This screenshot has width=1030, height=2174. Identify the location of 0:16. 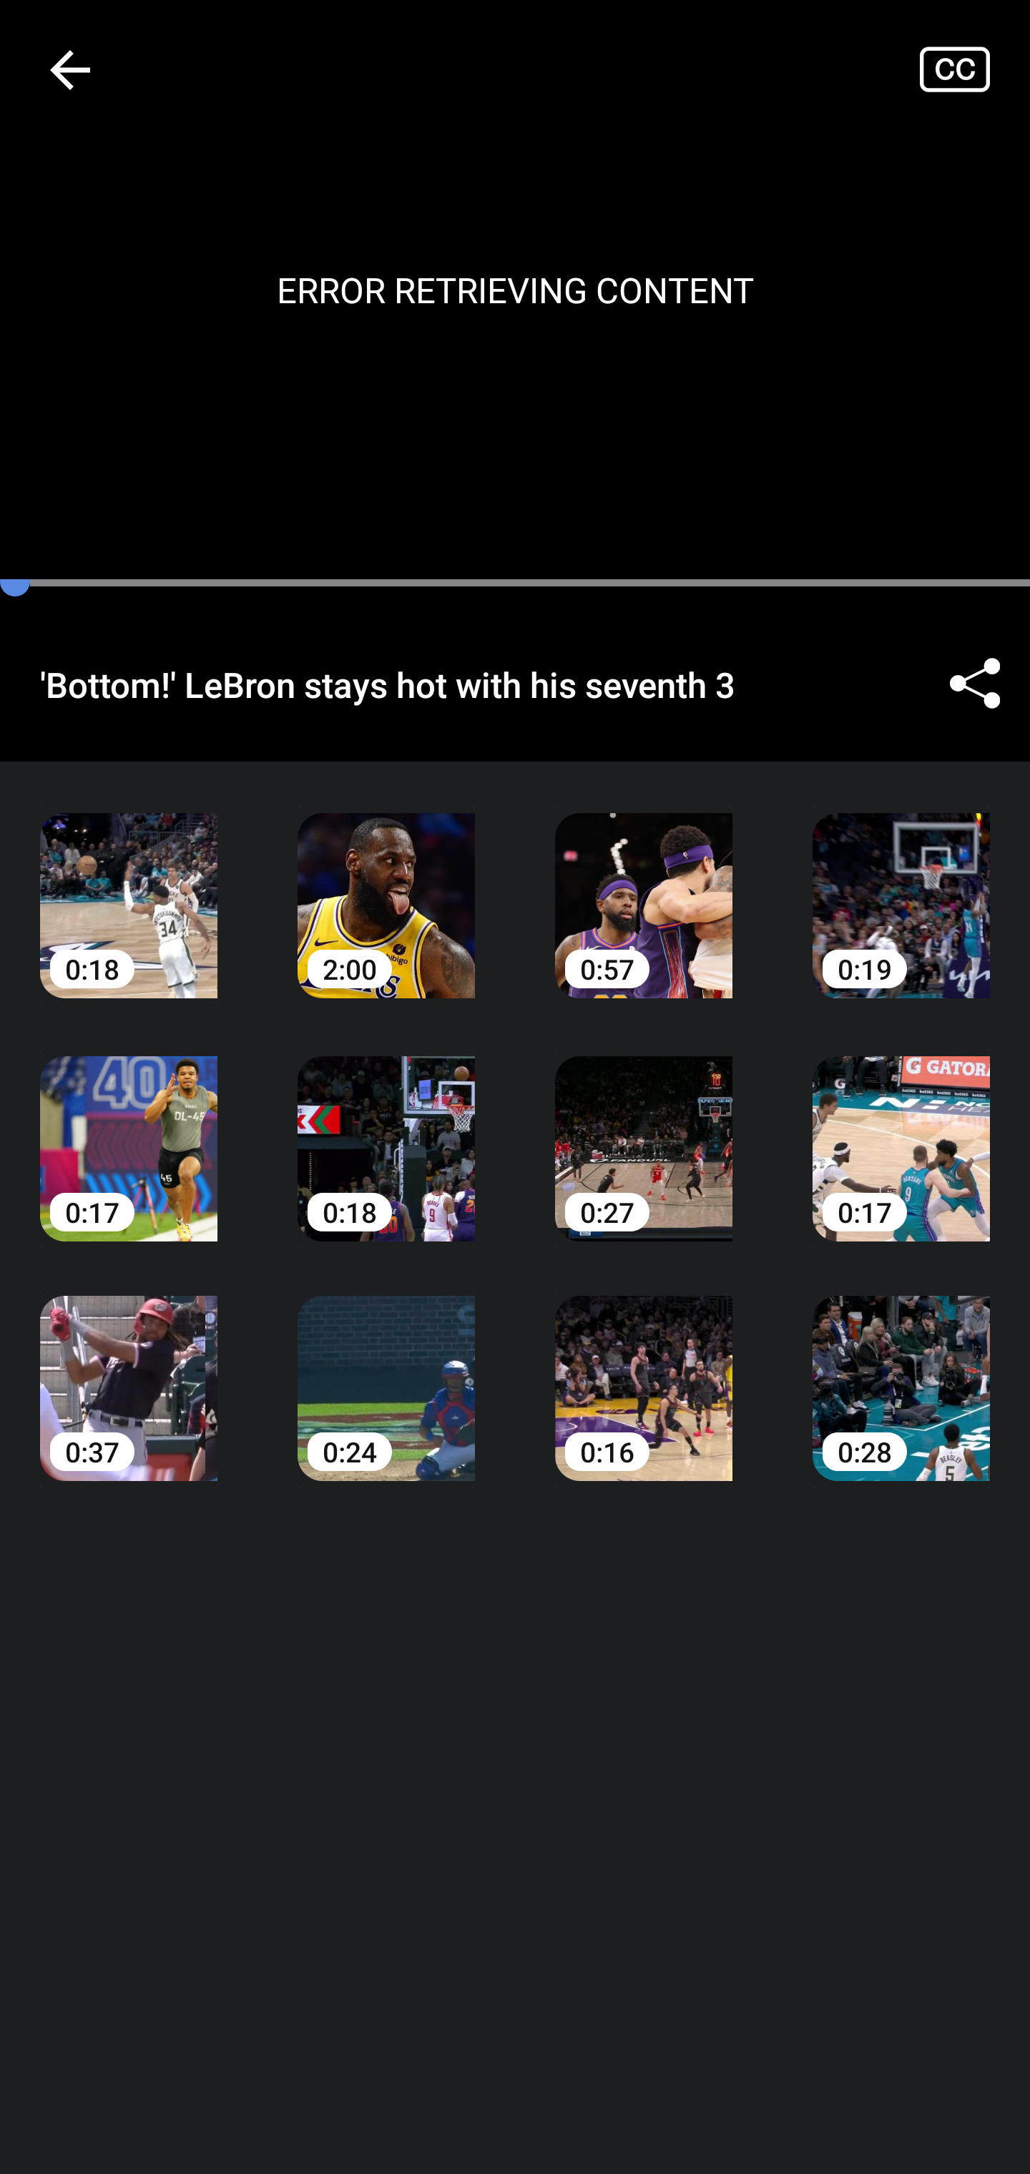
(644, 1368).